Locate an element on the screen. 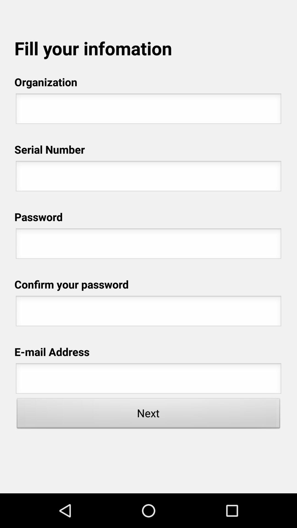  enter email address is located at coordinates (148, 380).